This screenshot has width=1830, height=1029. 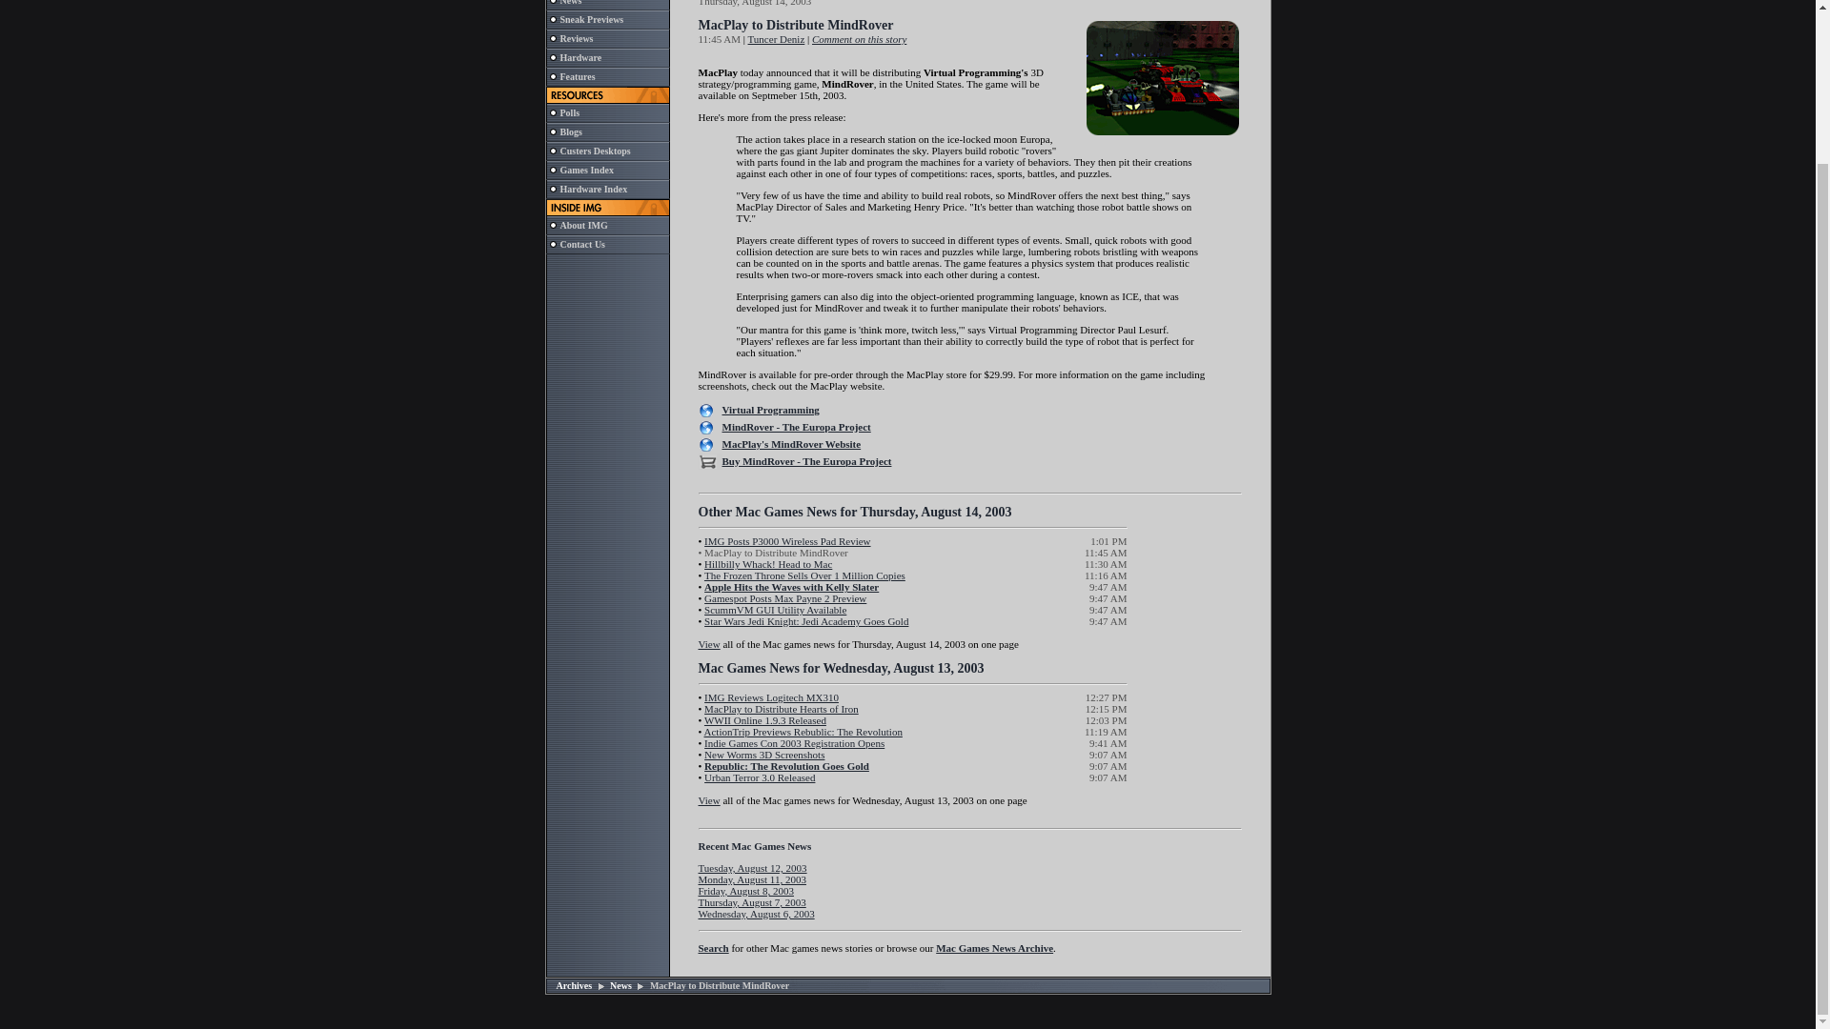 What do you see at coordinates (787, 540) in the screenshot?
I see `IMG Posts P3000 Wireless Pad Review` at bounding box center [787, 540].